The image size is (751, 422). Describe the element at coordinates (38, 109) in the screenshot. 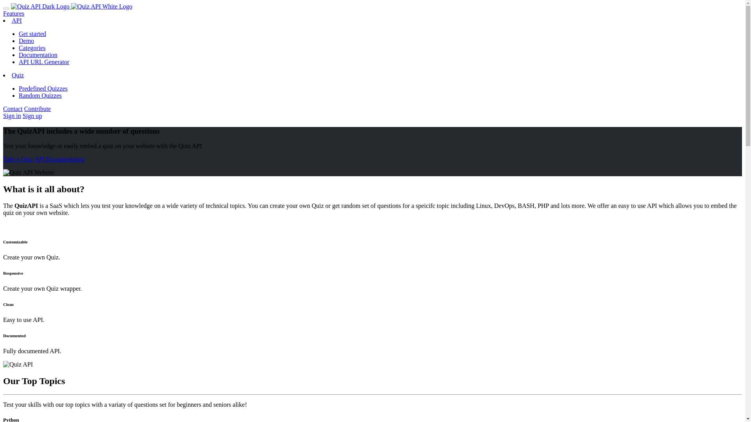

I see `Contribute` at that location.